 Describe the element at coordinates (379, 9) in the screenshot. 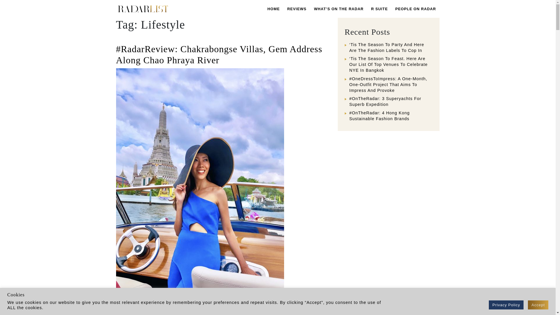

I see `R SUITE` at that location.